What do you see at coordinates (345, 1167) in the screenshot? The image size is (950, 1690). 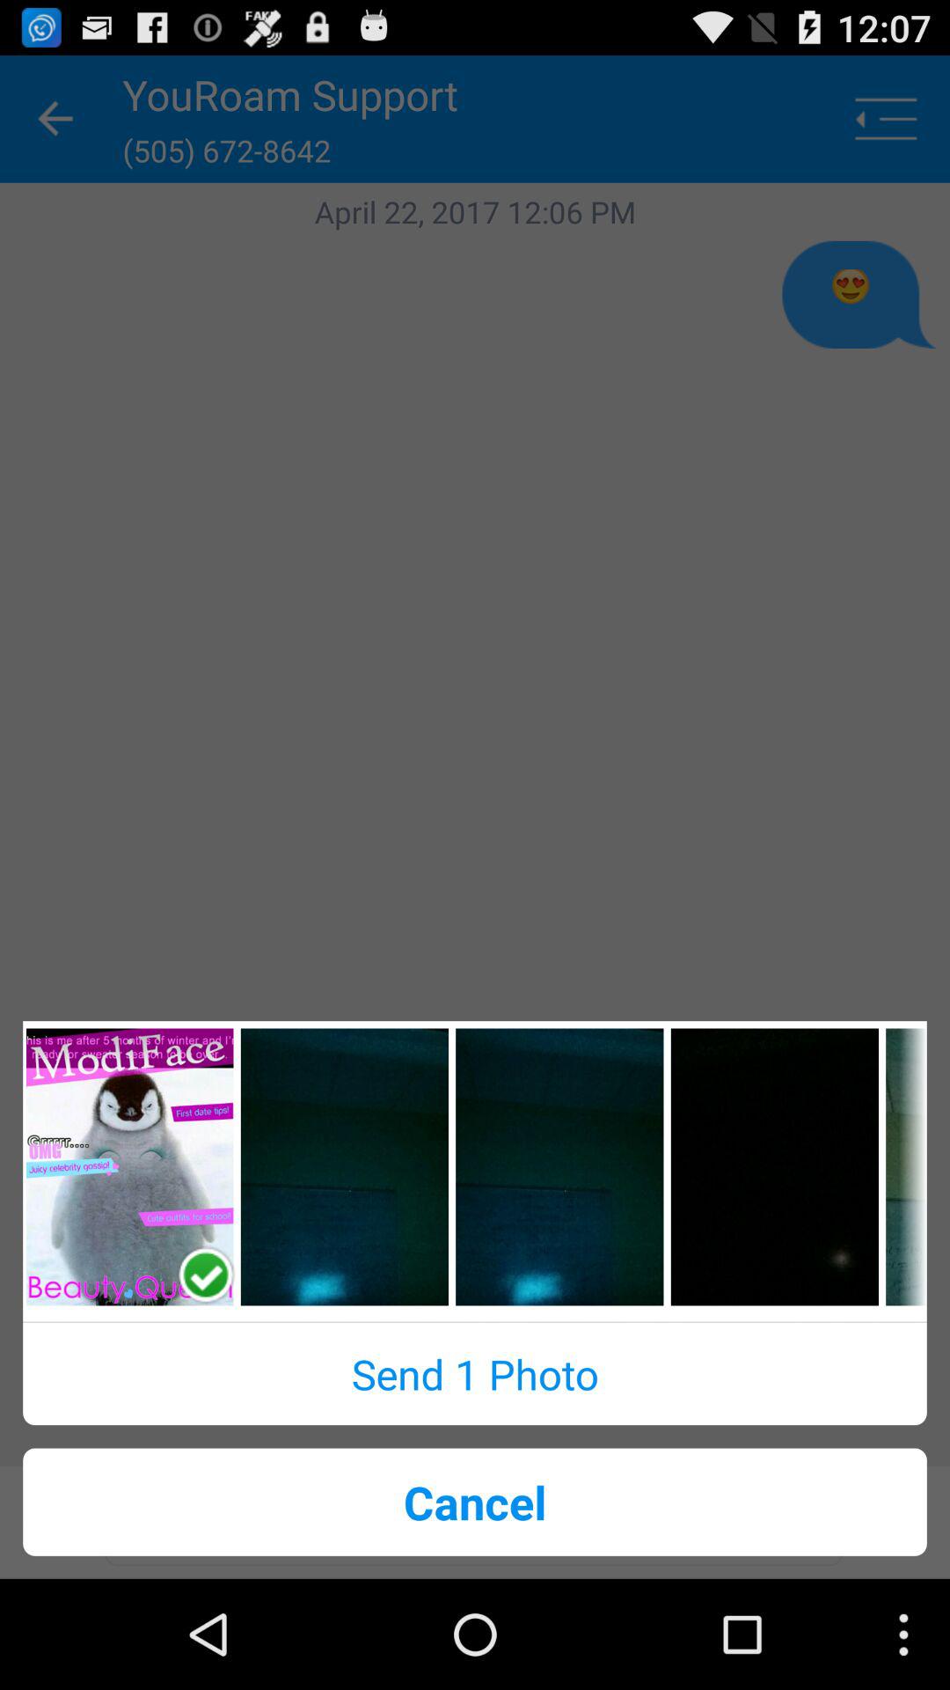 I see `select photo` at bounding box center [345, 1167].